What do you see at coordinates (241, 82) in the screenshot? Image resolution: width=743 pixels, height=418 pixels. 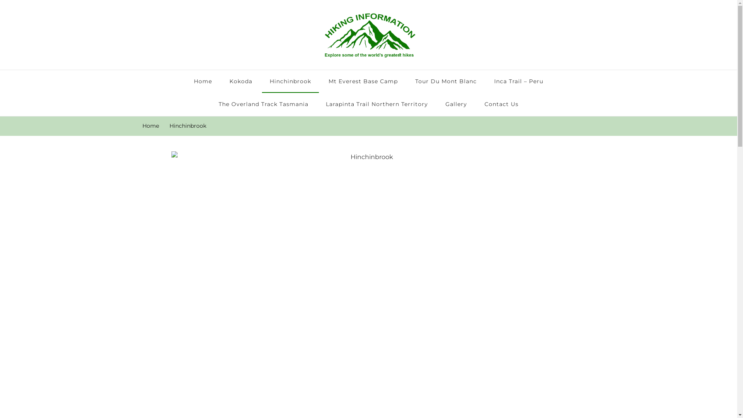 I see `Kokoda` at bounding box center [241, 82].